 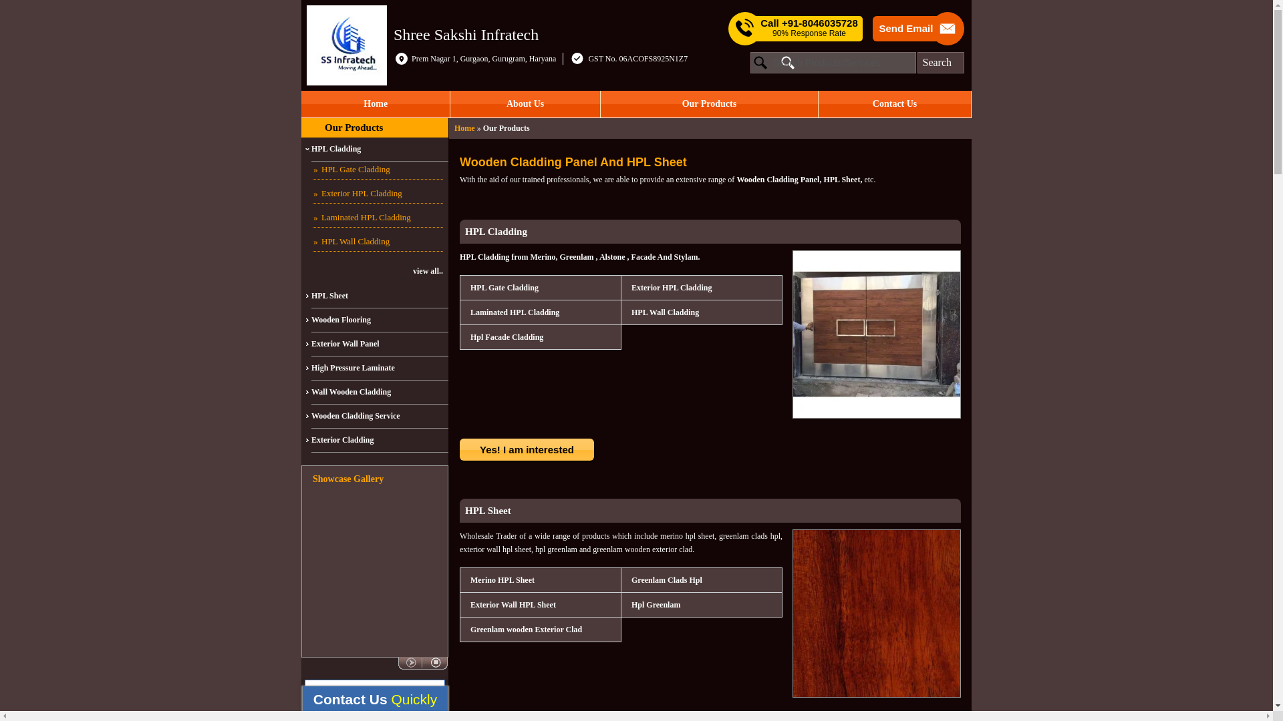 What do you see at coordinates (524, 104) in the screenshot?
I see `About Us` at bounding box center [524, 104].